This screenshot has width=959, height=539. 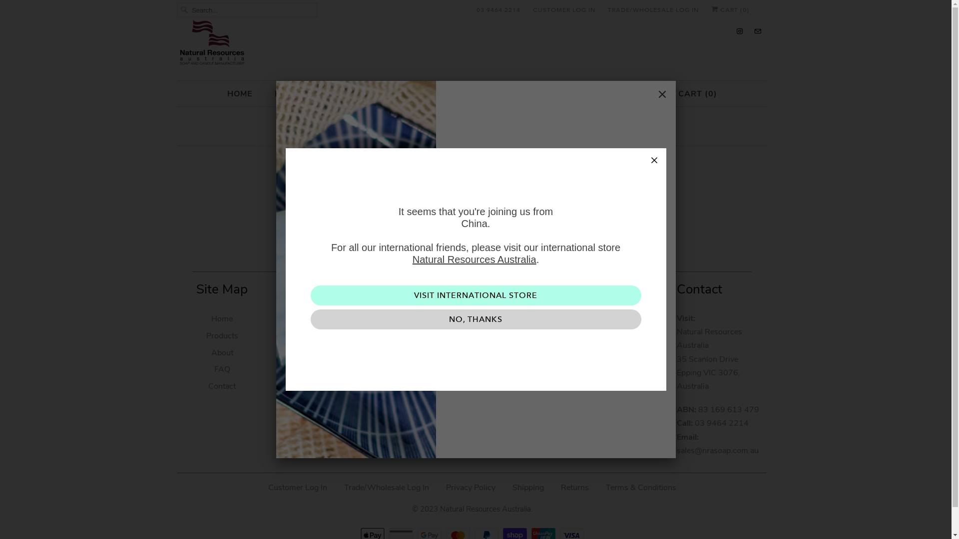 What do you see at coordinates (740, 31) in the screenshot?
I see `Natural Resources Australia on Instagram` at bounding box center [740, 31].